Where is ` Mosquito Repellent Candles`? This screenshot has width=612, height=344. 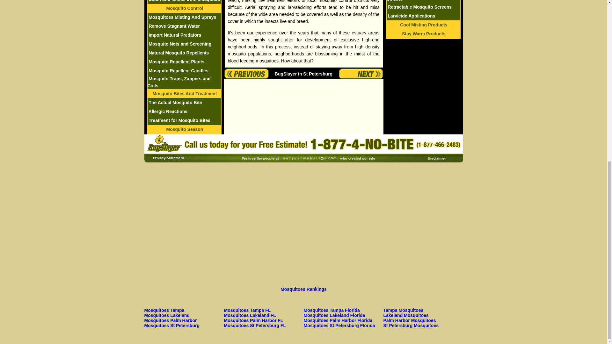  Mosquito Repellent Candles is located at coordinates (178, 71).